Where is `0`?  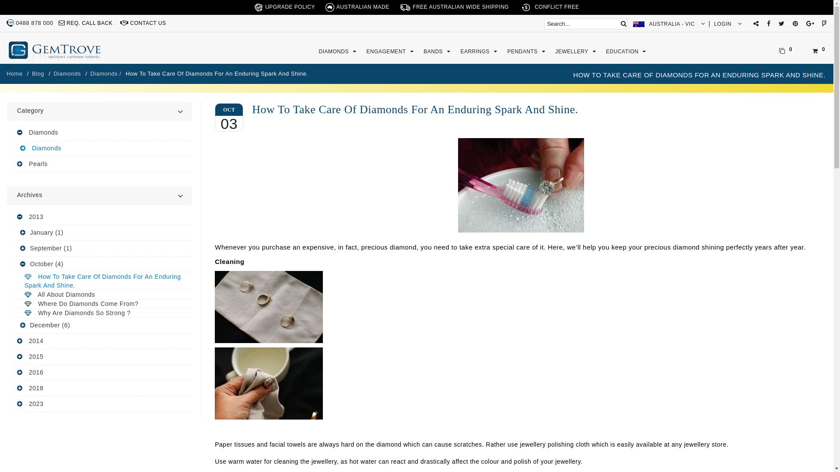 0 is located at coordinates (59, 4).